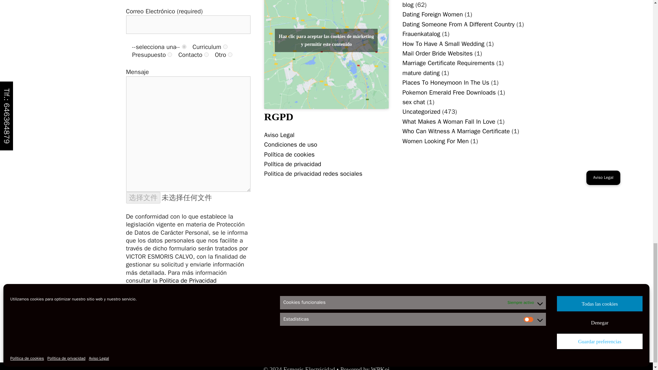  What do you see at coordinates (225, 47) in the screenshot?
I see `Curriculum` at bounding box center [225, 47].